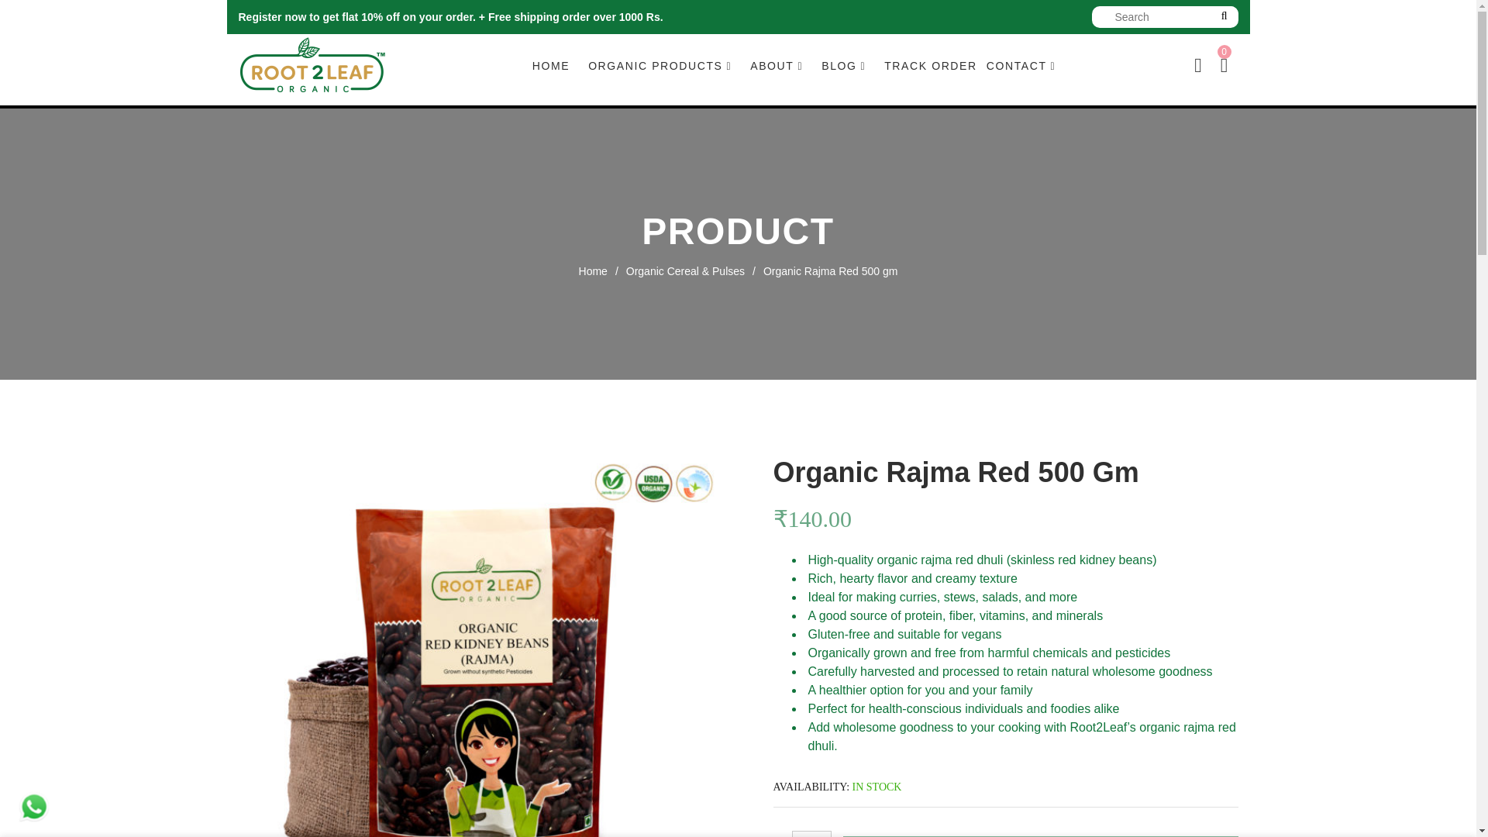  What do you see at coordinates (660, 65) in the screenshot?
I see `Organic Products by Root2Leaf Organic` at bounding box center [660, 65].